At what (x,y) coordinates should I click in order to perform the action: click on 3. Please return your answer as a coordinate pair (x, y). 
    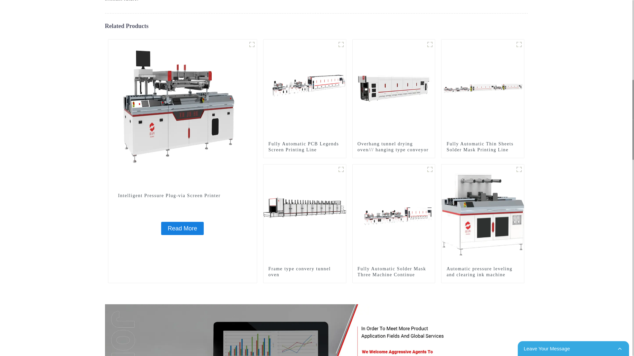
    Looking at the image, I should click on (430, 44).